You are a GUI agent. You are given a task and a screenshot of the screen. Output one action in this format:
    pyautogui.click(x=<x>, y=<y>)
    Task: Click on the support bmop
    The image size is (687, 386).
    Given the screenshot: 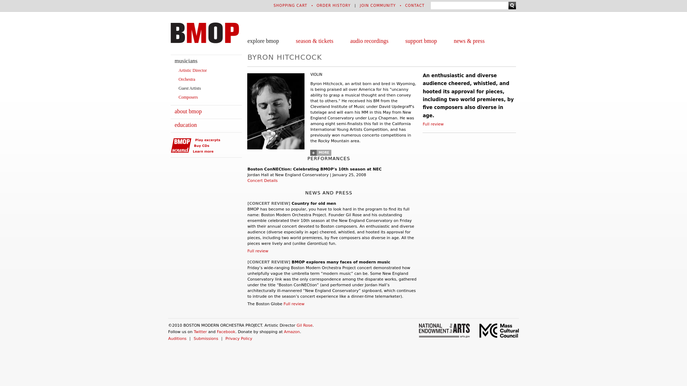 What is the action you would take?
    pyautogui.click(x=421, y=41)
    